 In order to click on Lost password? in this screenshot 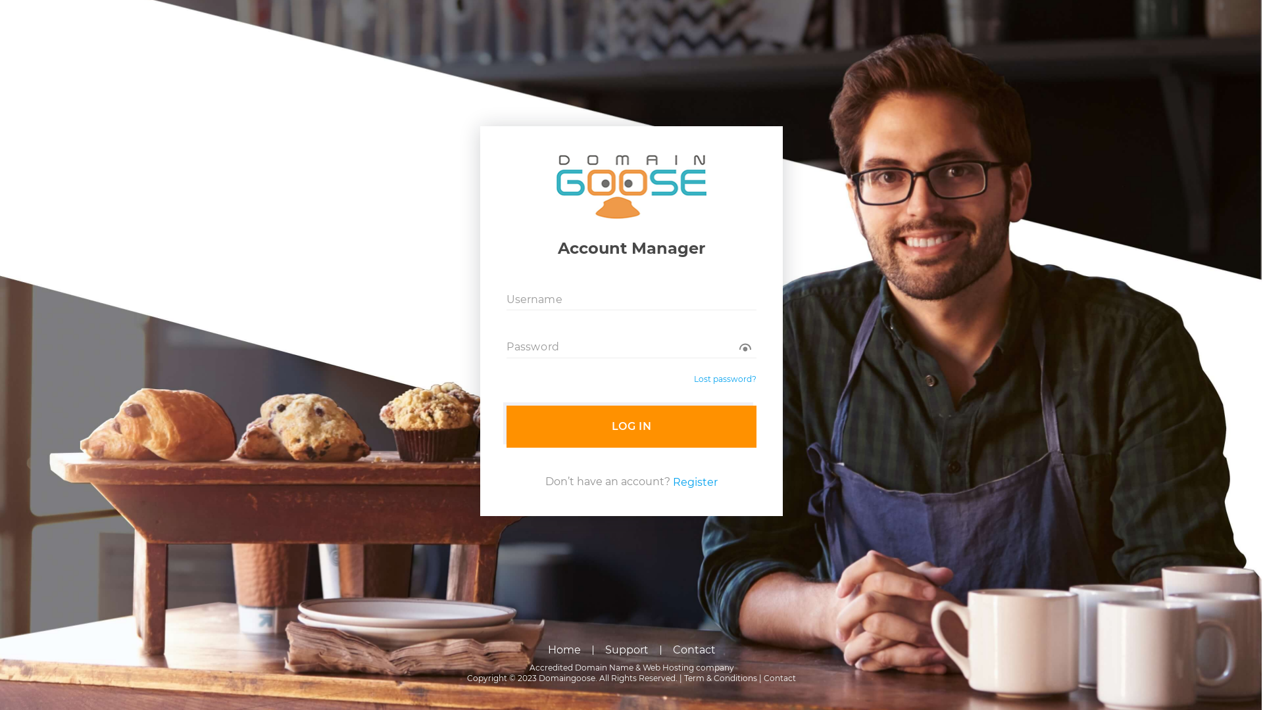, I will do `click(725, 379)`.